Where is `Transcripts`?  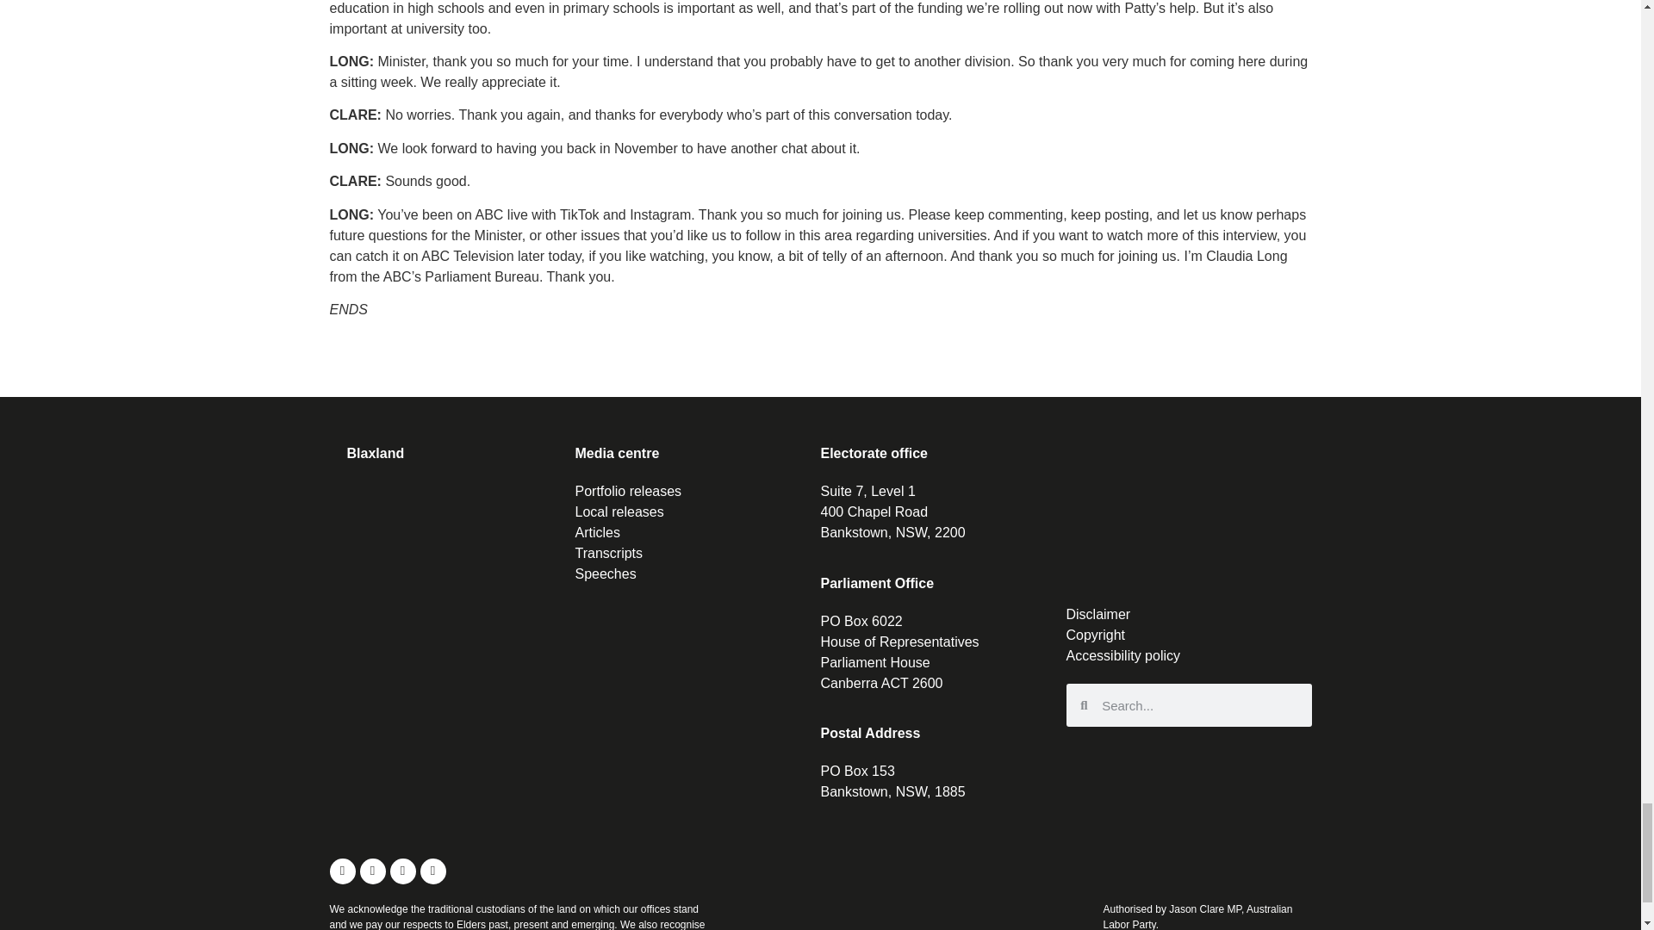 Transcripts is located at coordinates (698, 553).